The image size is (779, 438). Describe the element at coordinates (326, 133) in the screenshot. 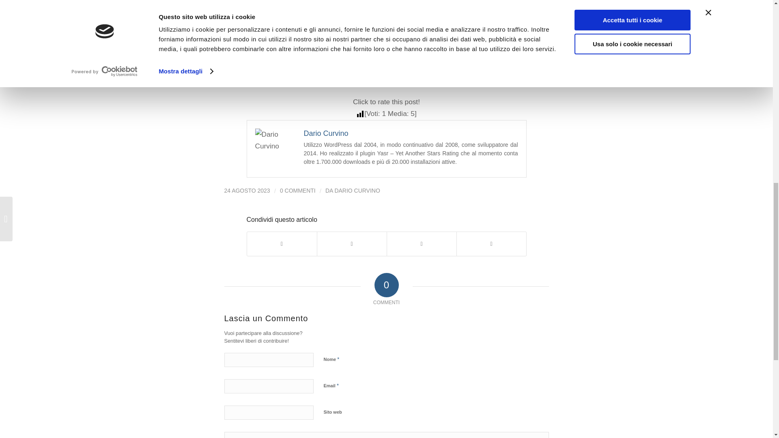

I see `Dario Curvino` at that location.